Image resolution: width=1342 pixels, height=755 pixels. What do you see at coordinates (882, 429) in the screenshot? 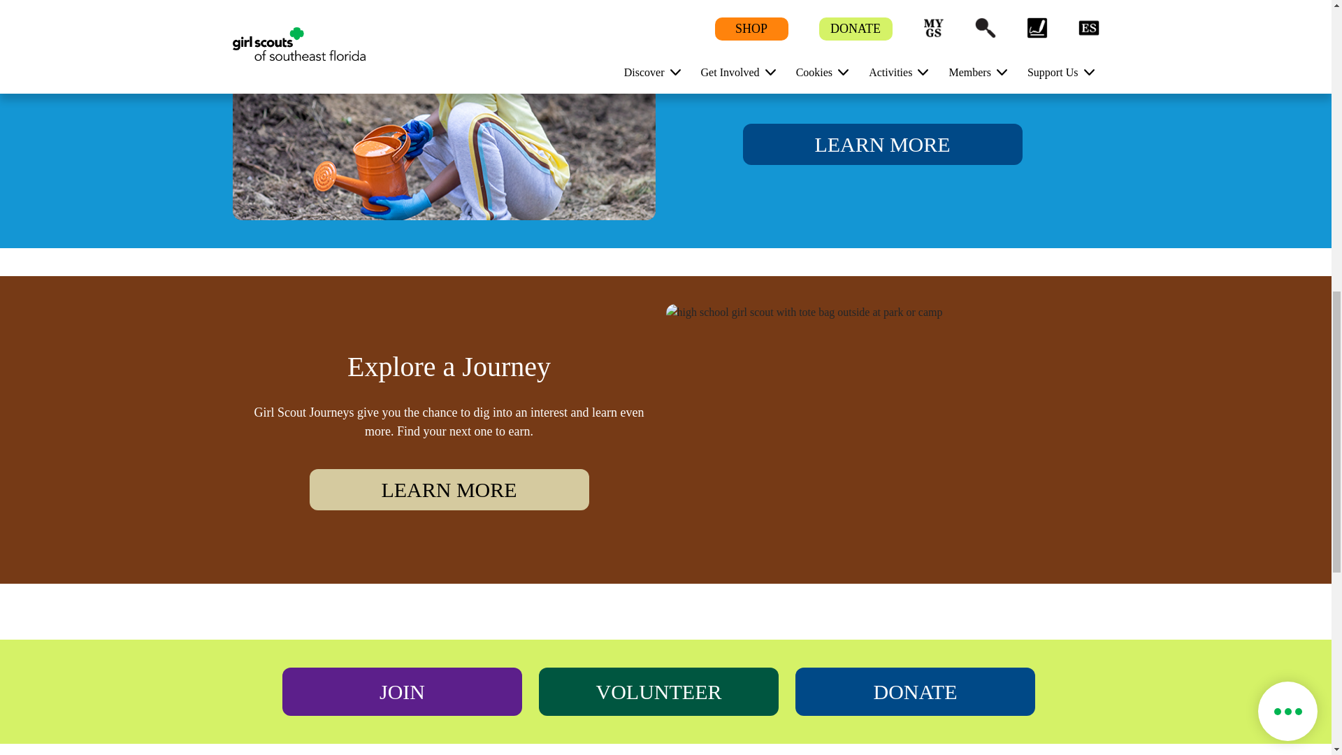
I see `high school girl scout with tote bag outside at park or camp` at bounding box center [882, 429].